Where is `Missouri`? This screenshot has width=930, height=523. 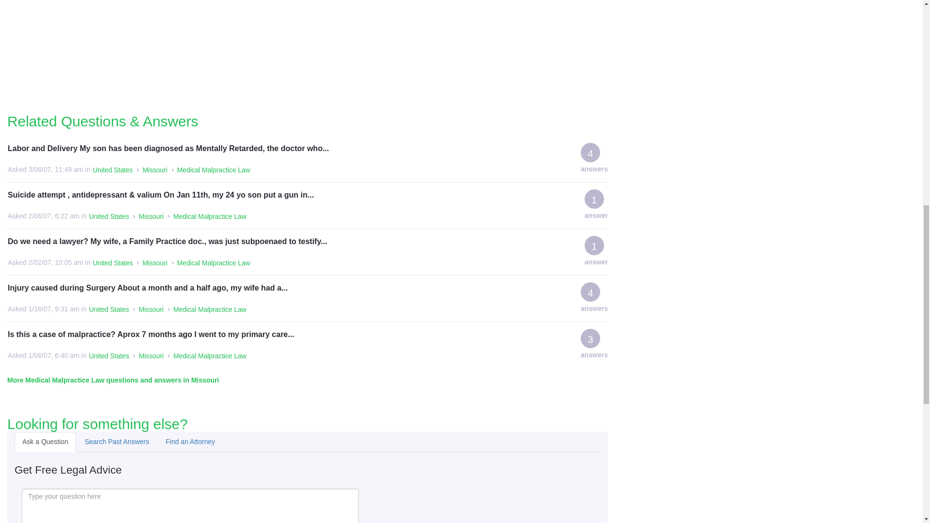 Missouri is located at coordinates (155, 170).